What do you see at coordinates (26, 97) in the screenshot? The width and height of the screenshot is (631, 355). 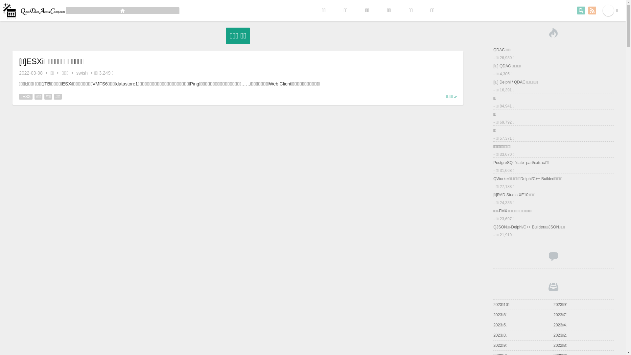 I see `ESXi` at bounding box center [26, 97].